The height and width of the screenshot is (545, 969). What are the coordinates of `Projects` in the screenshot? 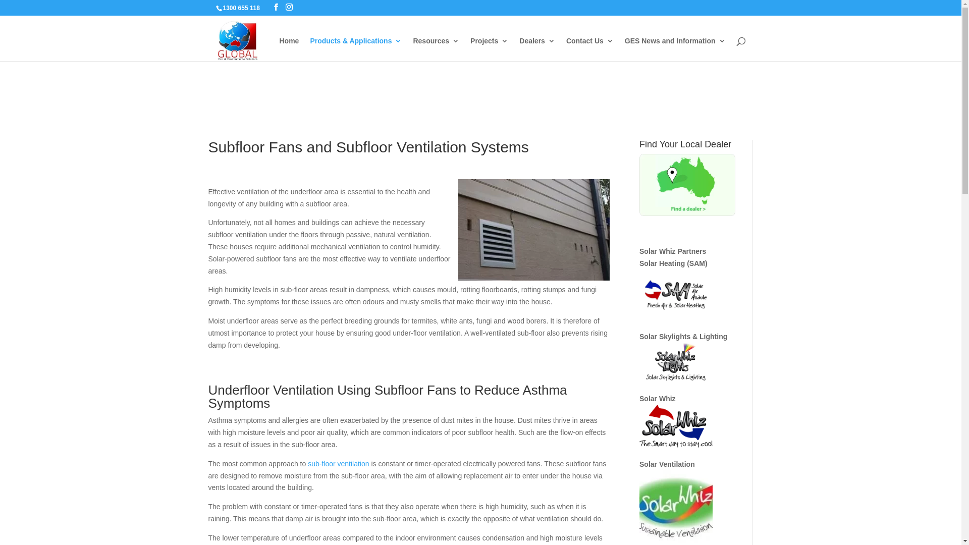 It's located at (490, 49).